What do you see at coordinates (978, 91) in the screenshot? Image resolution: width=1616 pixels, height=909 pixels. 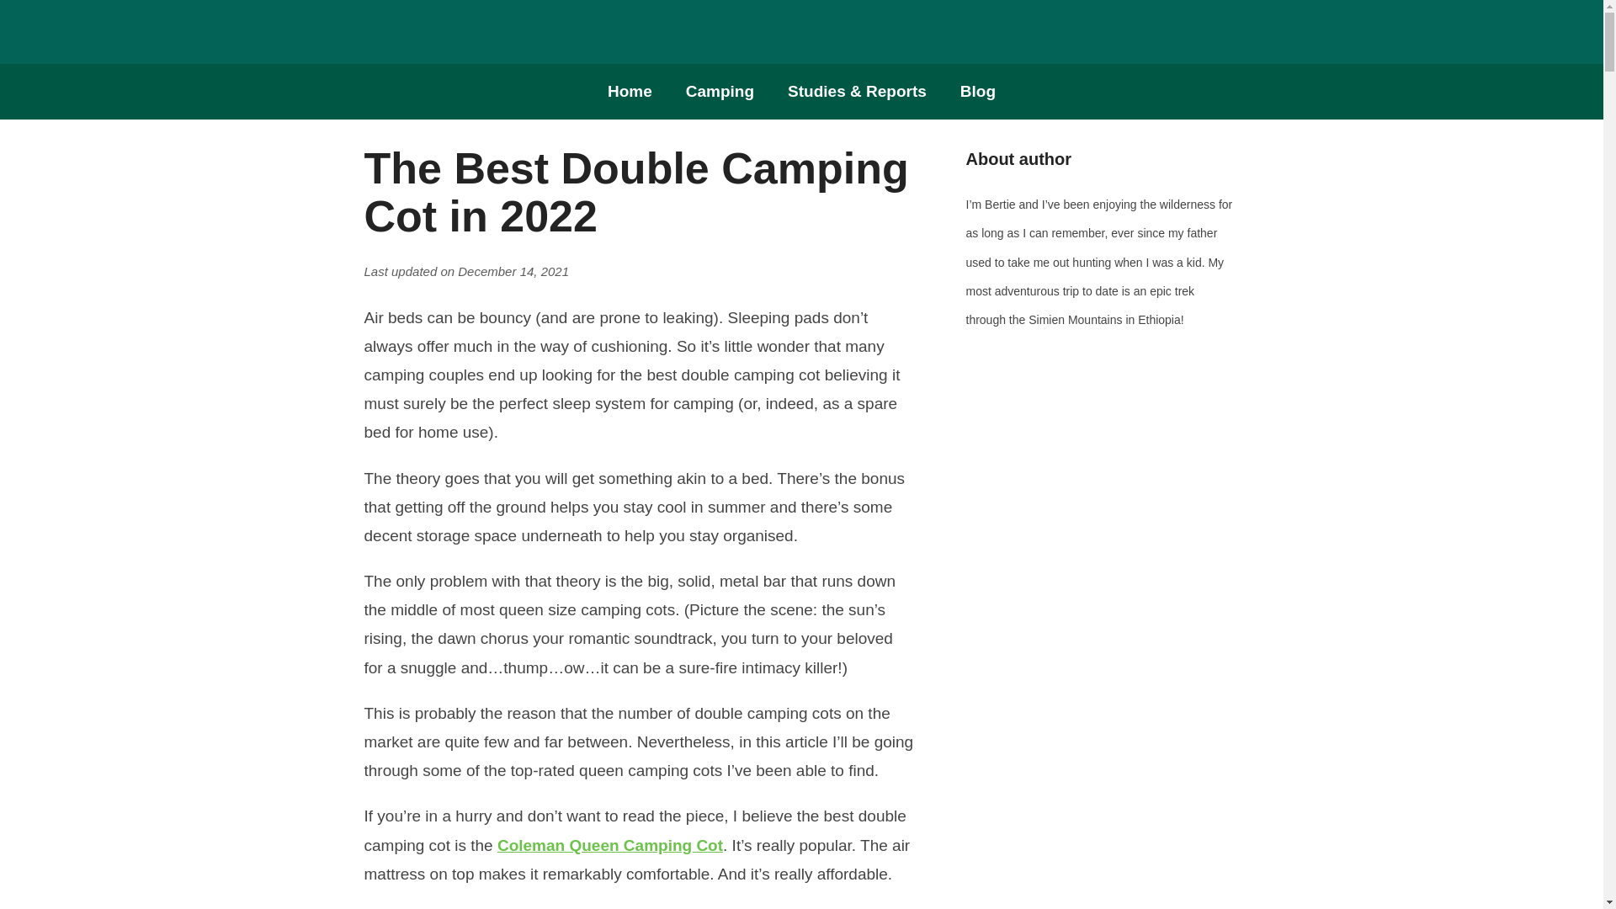 I see `Blog` at bounding box center [978, 91].